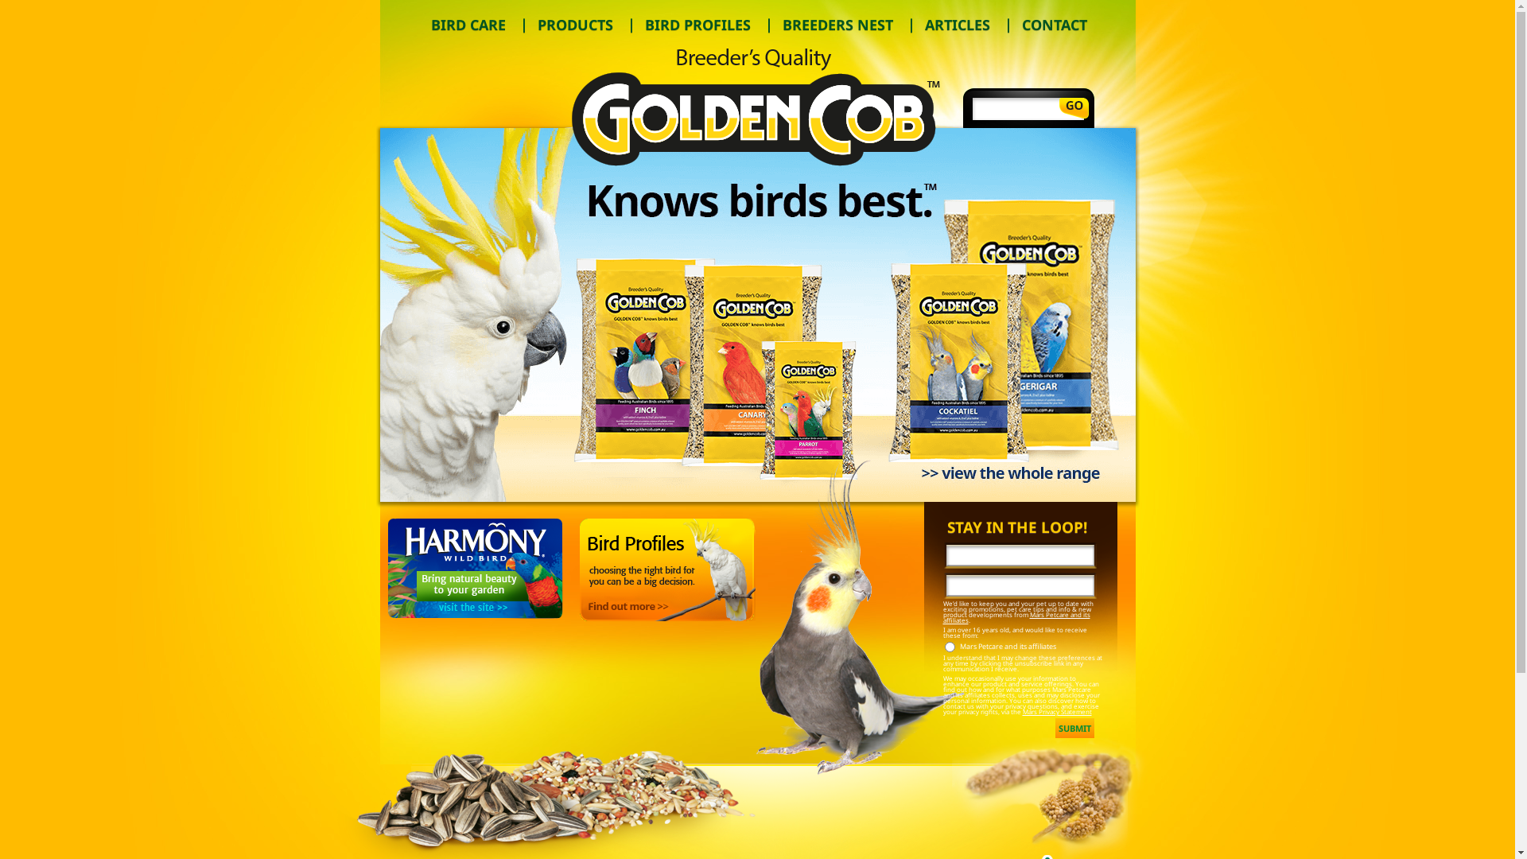 The image size is (1527, 859). Describe the element at coordinates (697, 25) in the screenshot. I see `BIRD PROFILES` at that location.